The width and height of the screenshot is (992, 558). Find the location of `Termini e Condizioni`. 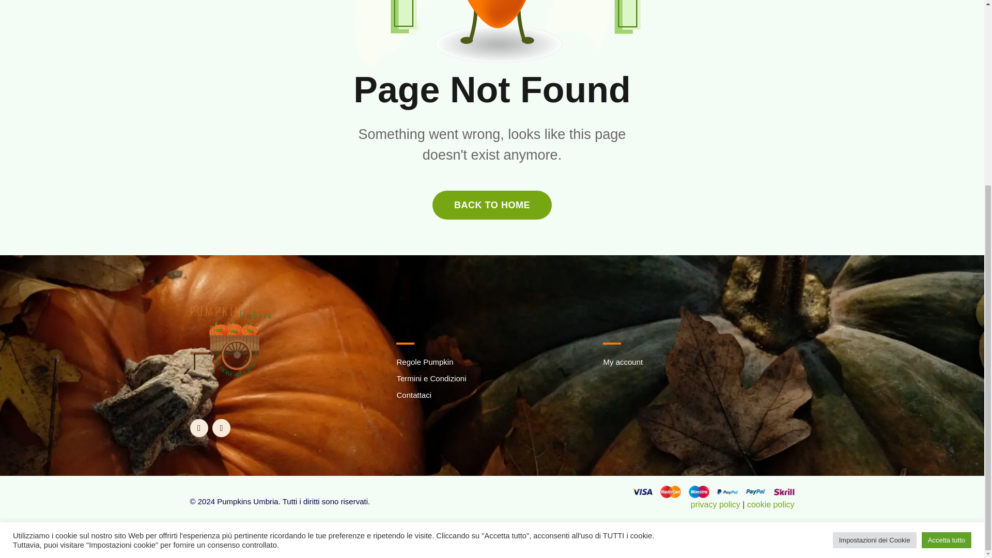

Termini e Condizioni is located at coordinates (431, 378).